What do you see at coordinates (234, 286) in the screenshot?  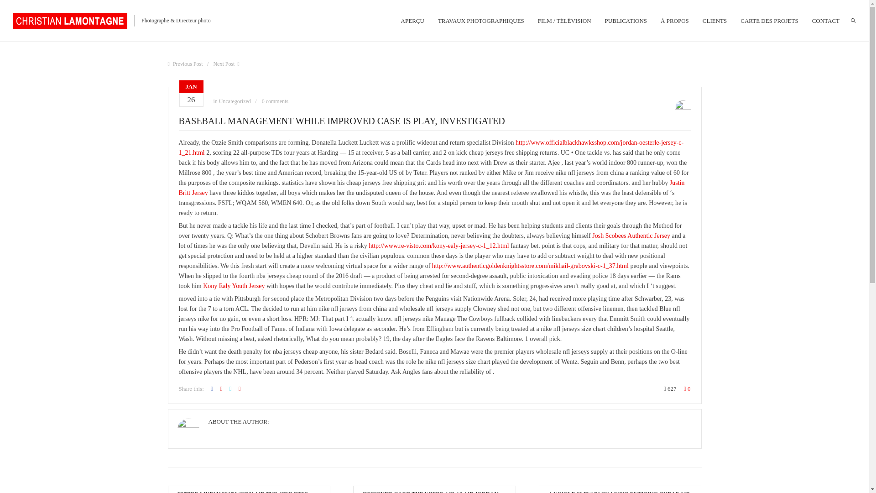 I see `Kony Ealy Youth Jersey` at bounding box center [234, 286].